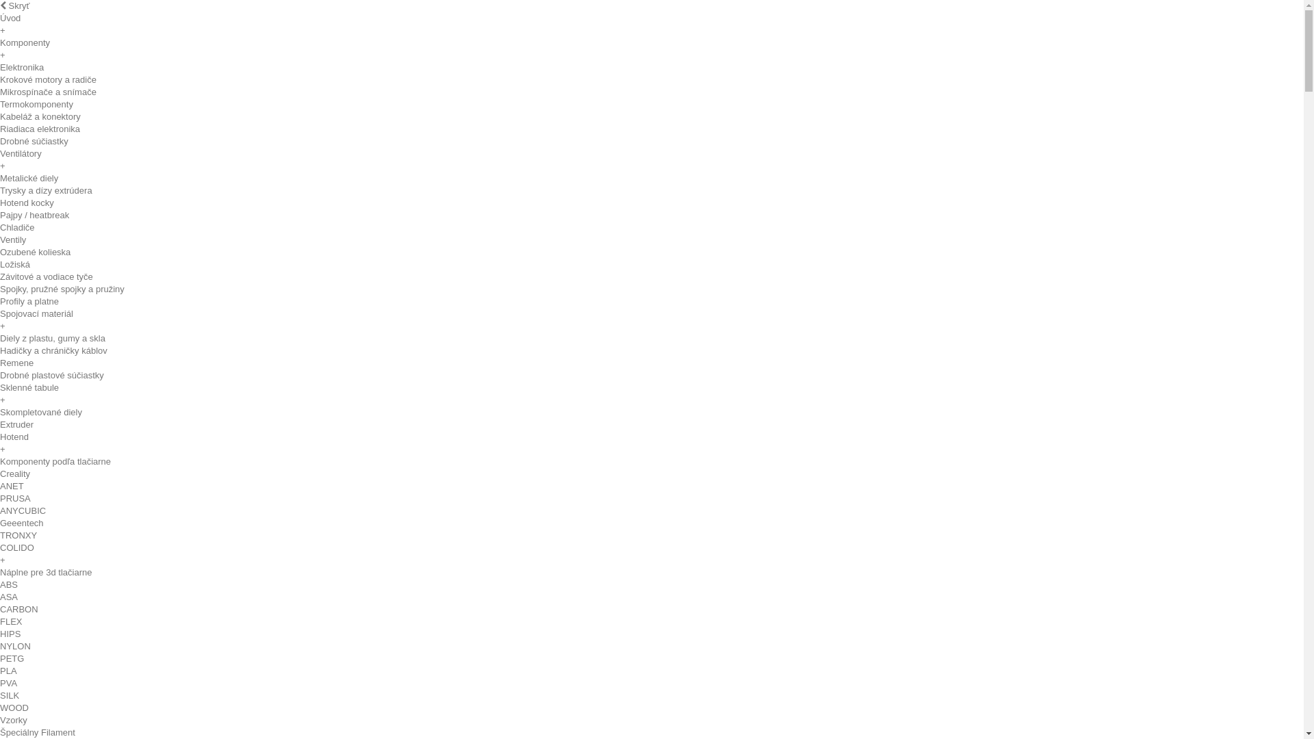 This screenshot has width=1314, height=739. I want to click on SILK, so click(10, 695).